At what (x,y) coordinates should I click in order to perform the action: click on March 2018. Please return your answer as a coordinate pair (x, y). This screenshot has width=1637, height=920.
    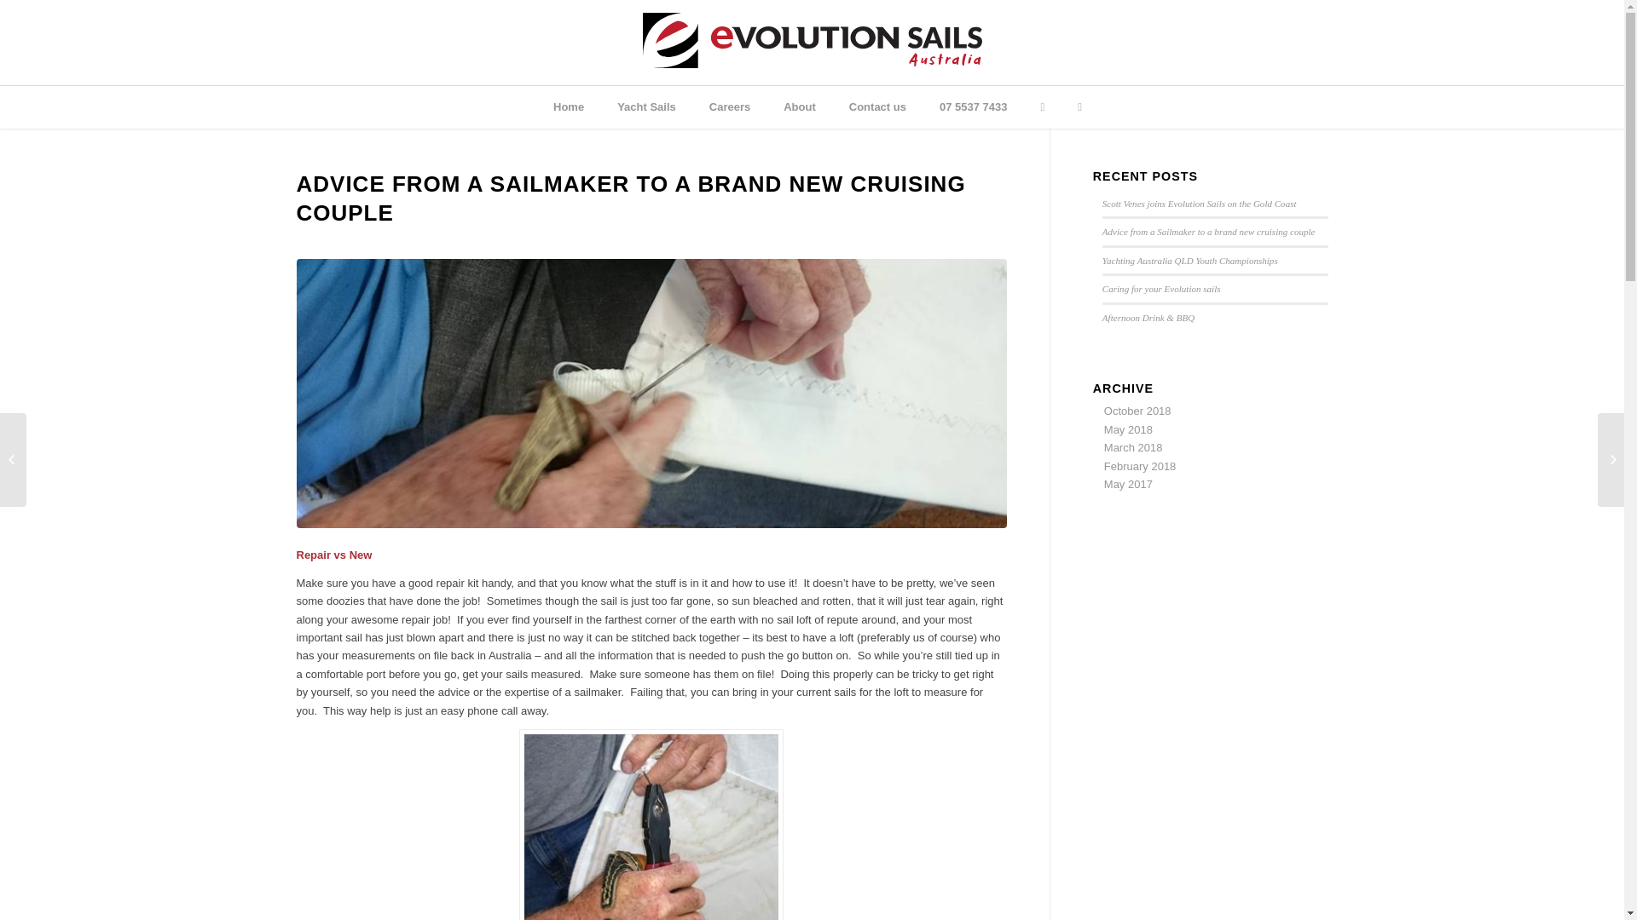
    Looking at the image, I should click on (1134, 448).